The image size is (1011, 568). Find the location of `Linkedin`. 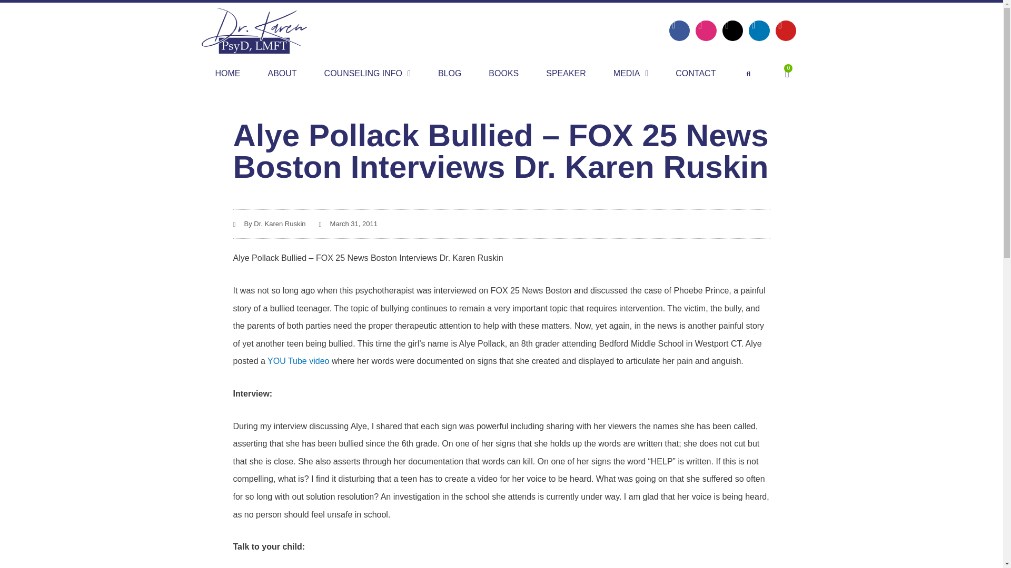

Linkedin is located at coordinates (706, 31).